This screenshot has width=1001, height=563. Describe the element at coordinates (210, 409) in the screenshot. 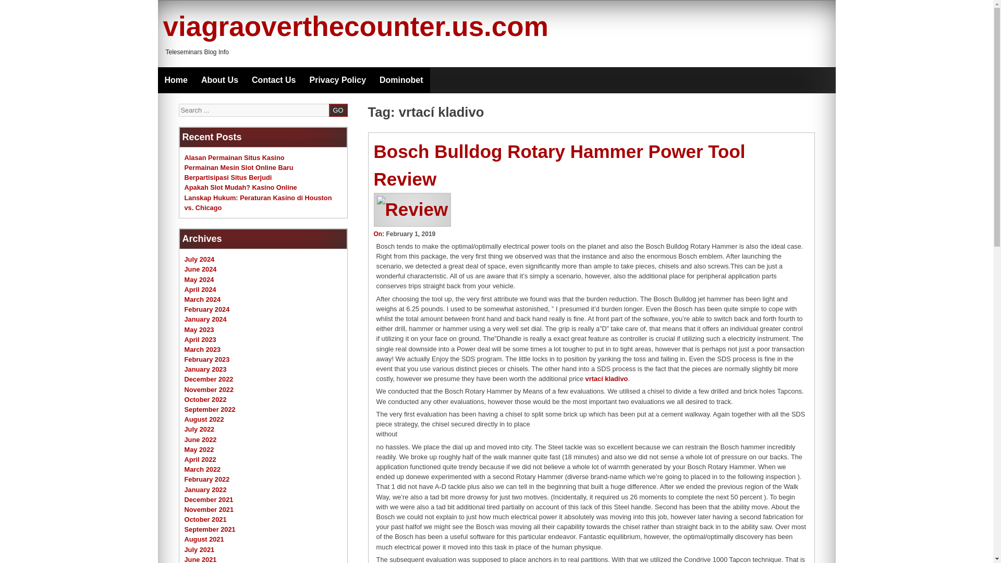

I see `September 2022` at that location.